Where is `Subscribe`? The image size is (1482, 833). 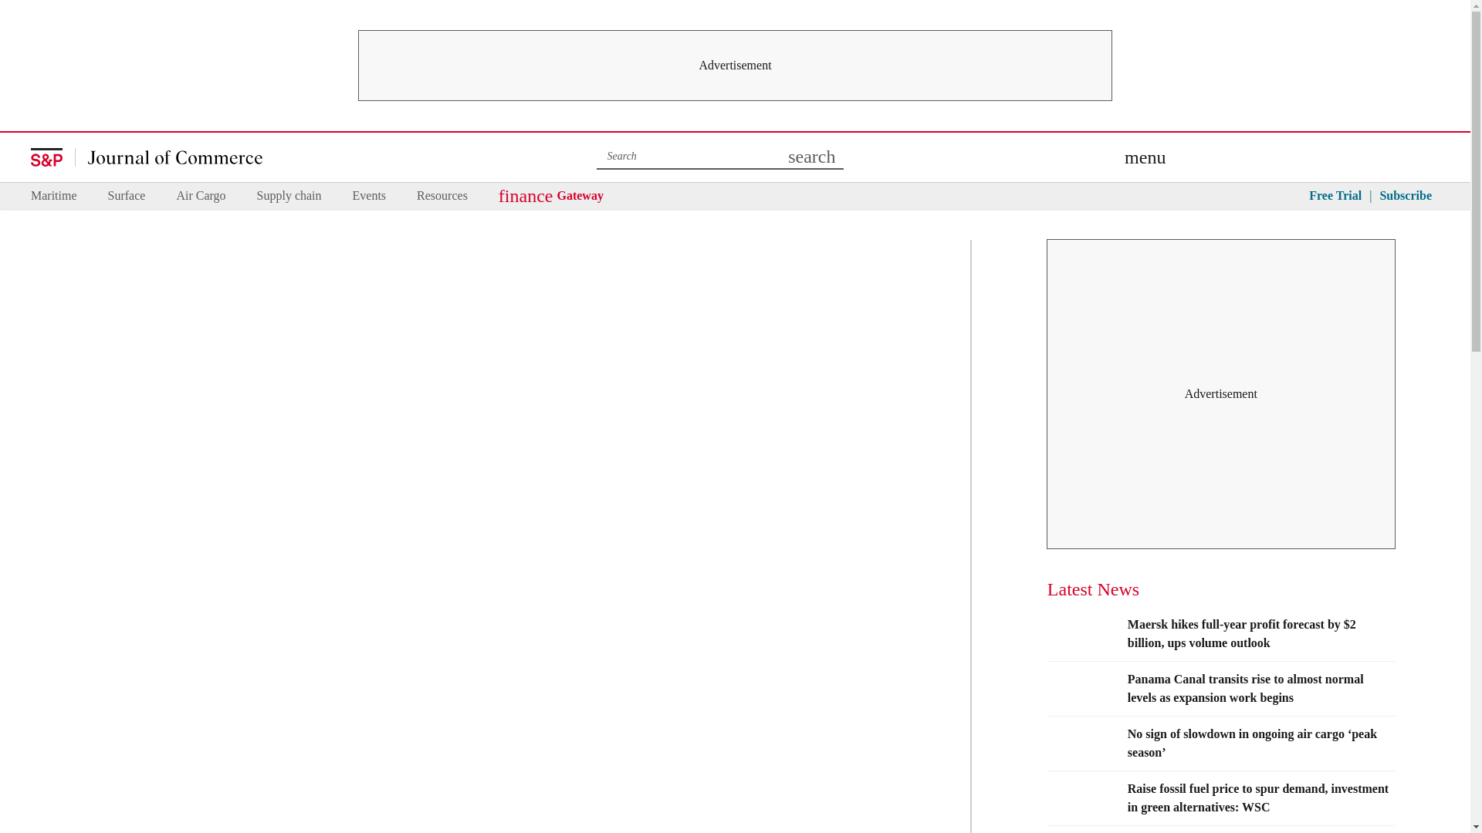
Subscribe is located at coordinates (1405, 196).